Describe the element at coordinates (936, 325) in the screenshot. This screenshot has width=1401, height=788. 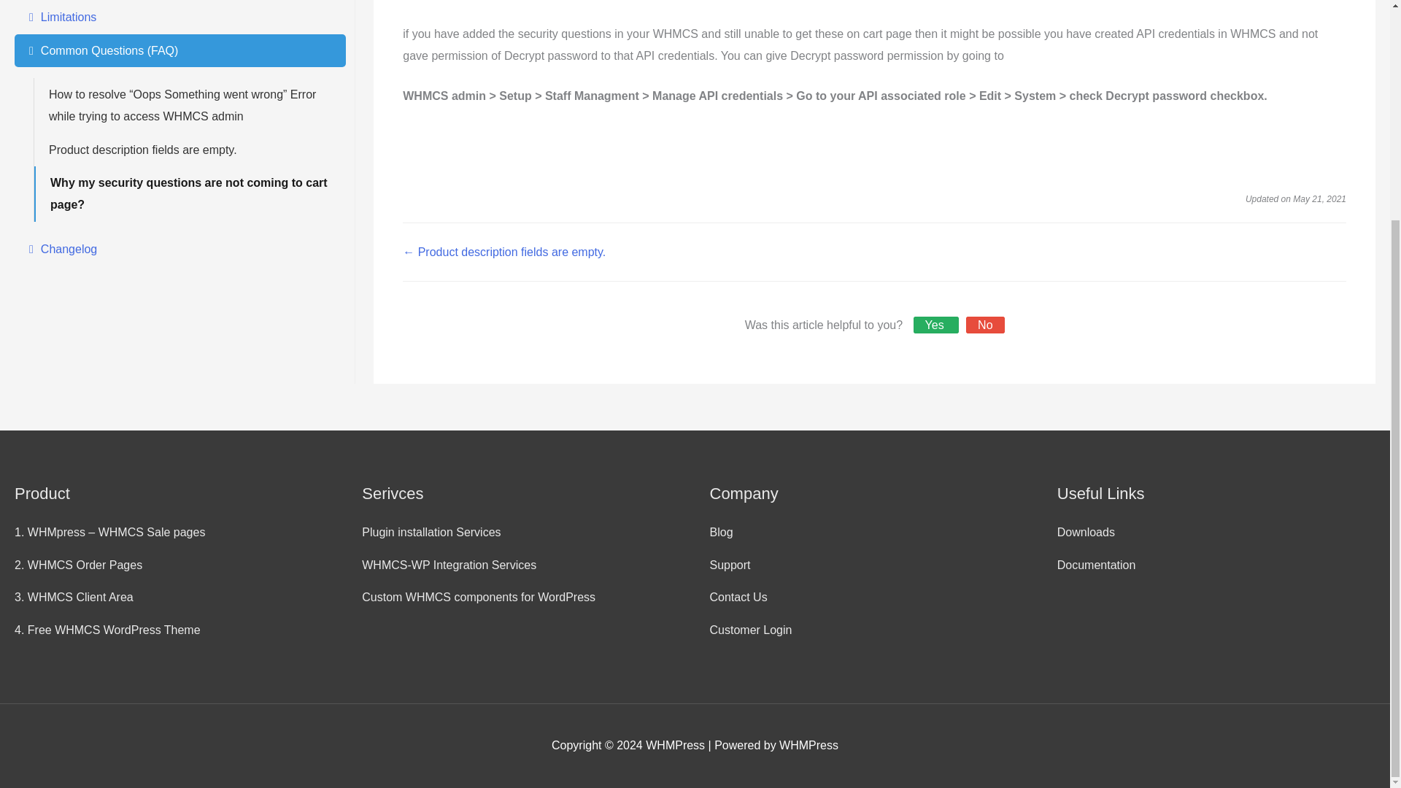
I see `No votes yet` at that location.